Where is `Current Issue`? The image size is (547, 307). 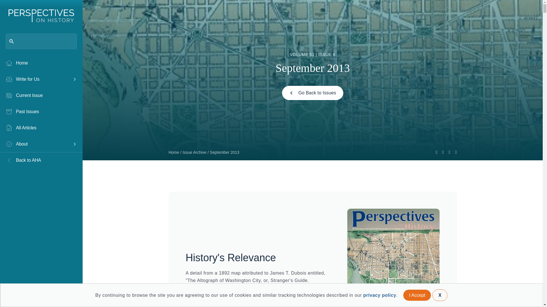 Current Issue is located at coordinates (41, 95).